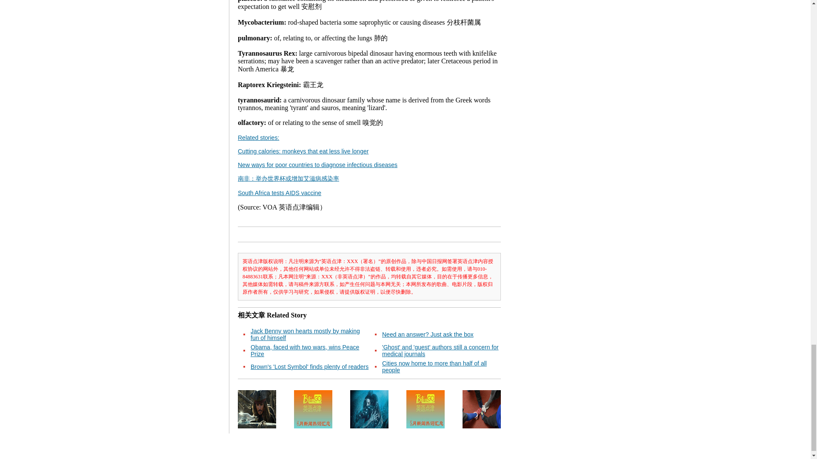 The height and width of the screenshot is (459, 817). What do you see at coordinates (258, 138) in the screenshot?
I see `Related stories:` at bounding box center [258, 138].